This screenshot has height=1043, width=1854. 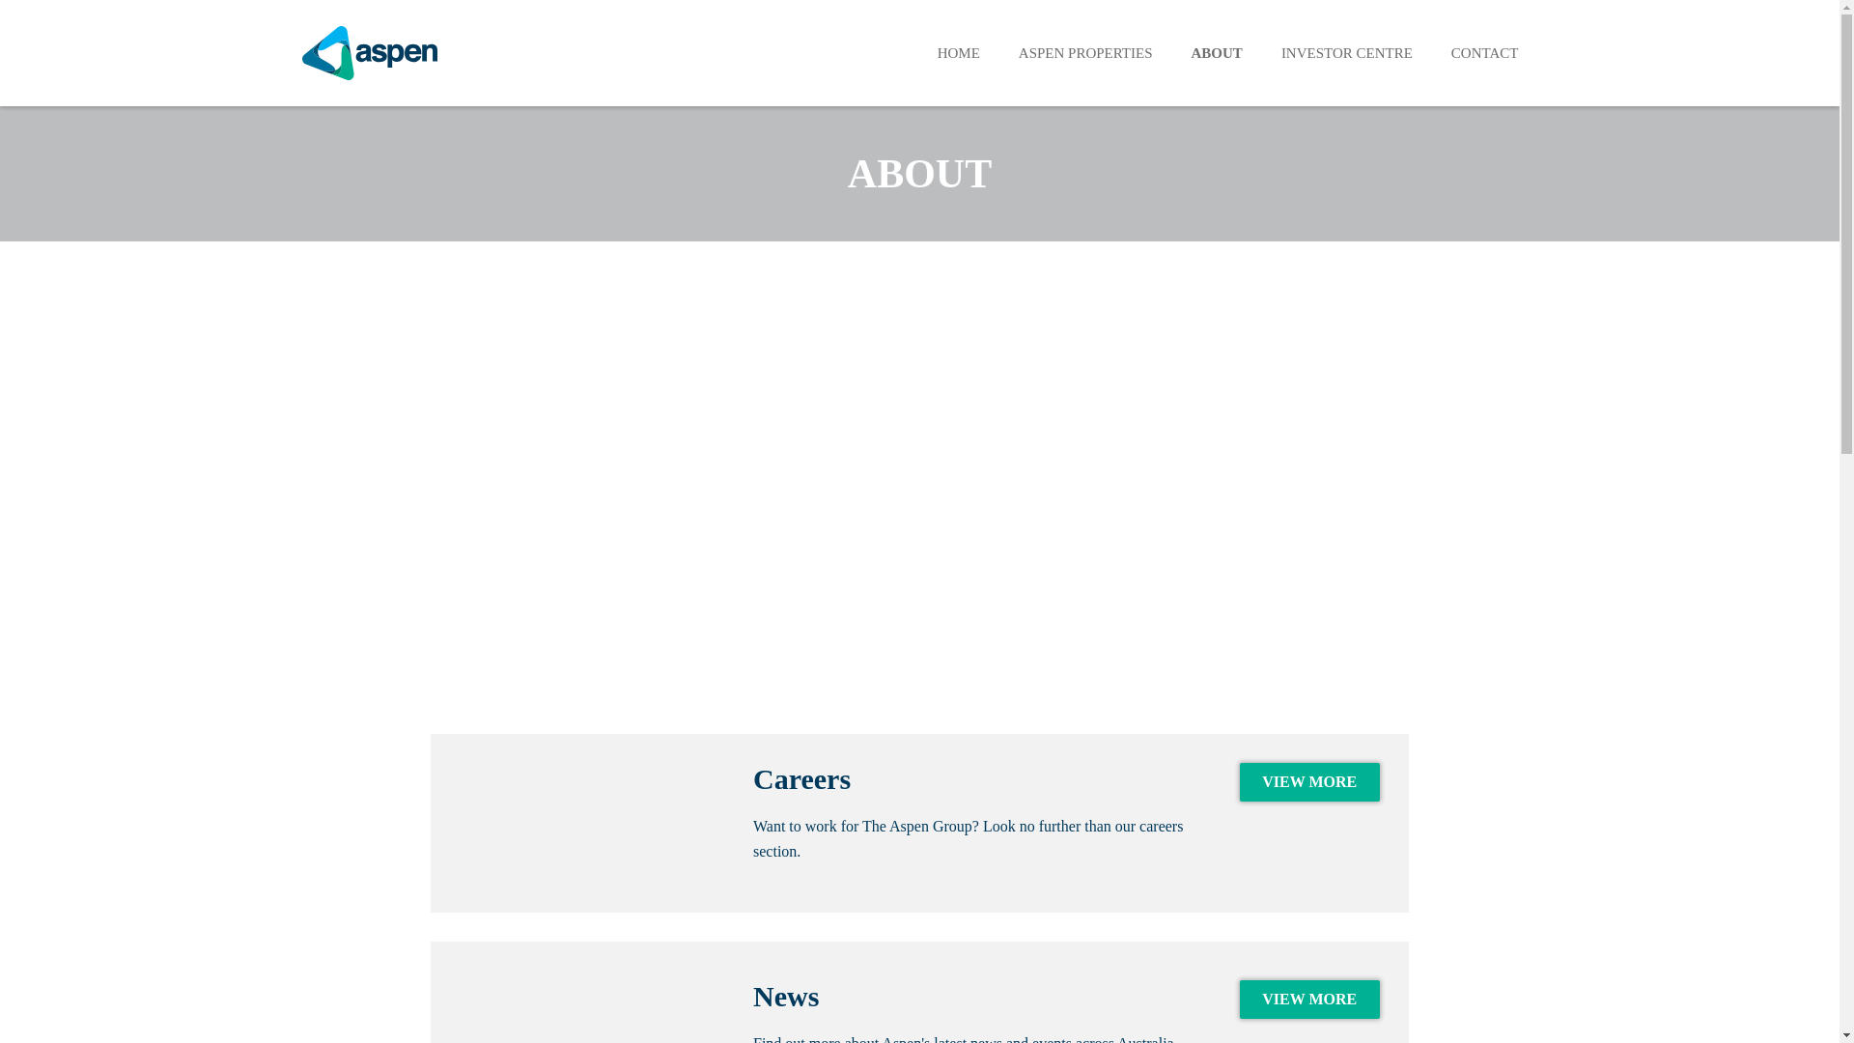 I want to click on ASPEN PROPERTIES, so click(x=1085, y=52).